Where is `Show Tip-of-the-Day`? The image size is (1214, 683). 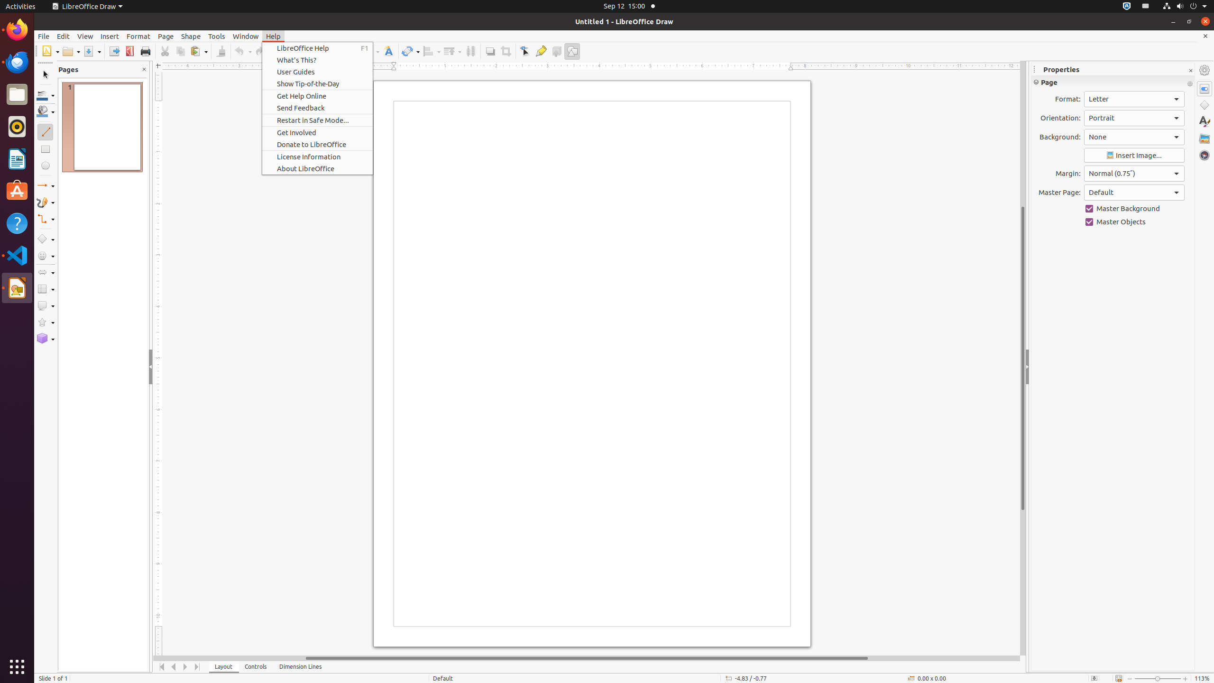
Show Tip-of-the-Day is located at coordinates (318, 83).